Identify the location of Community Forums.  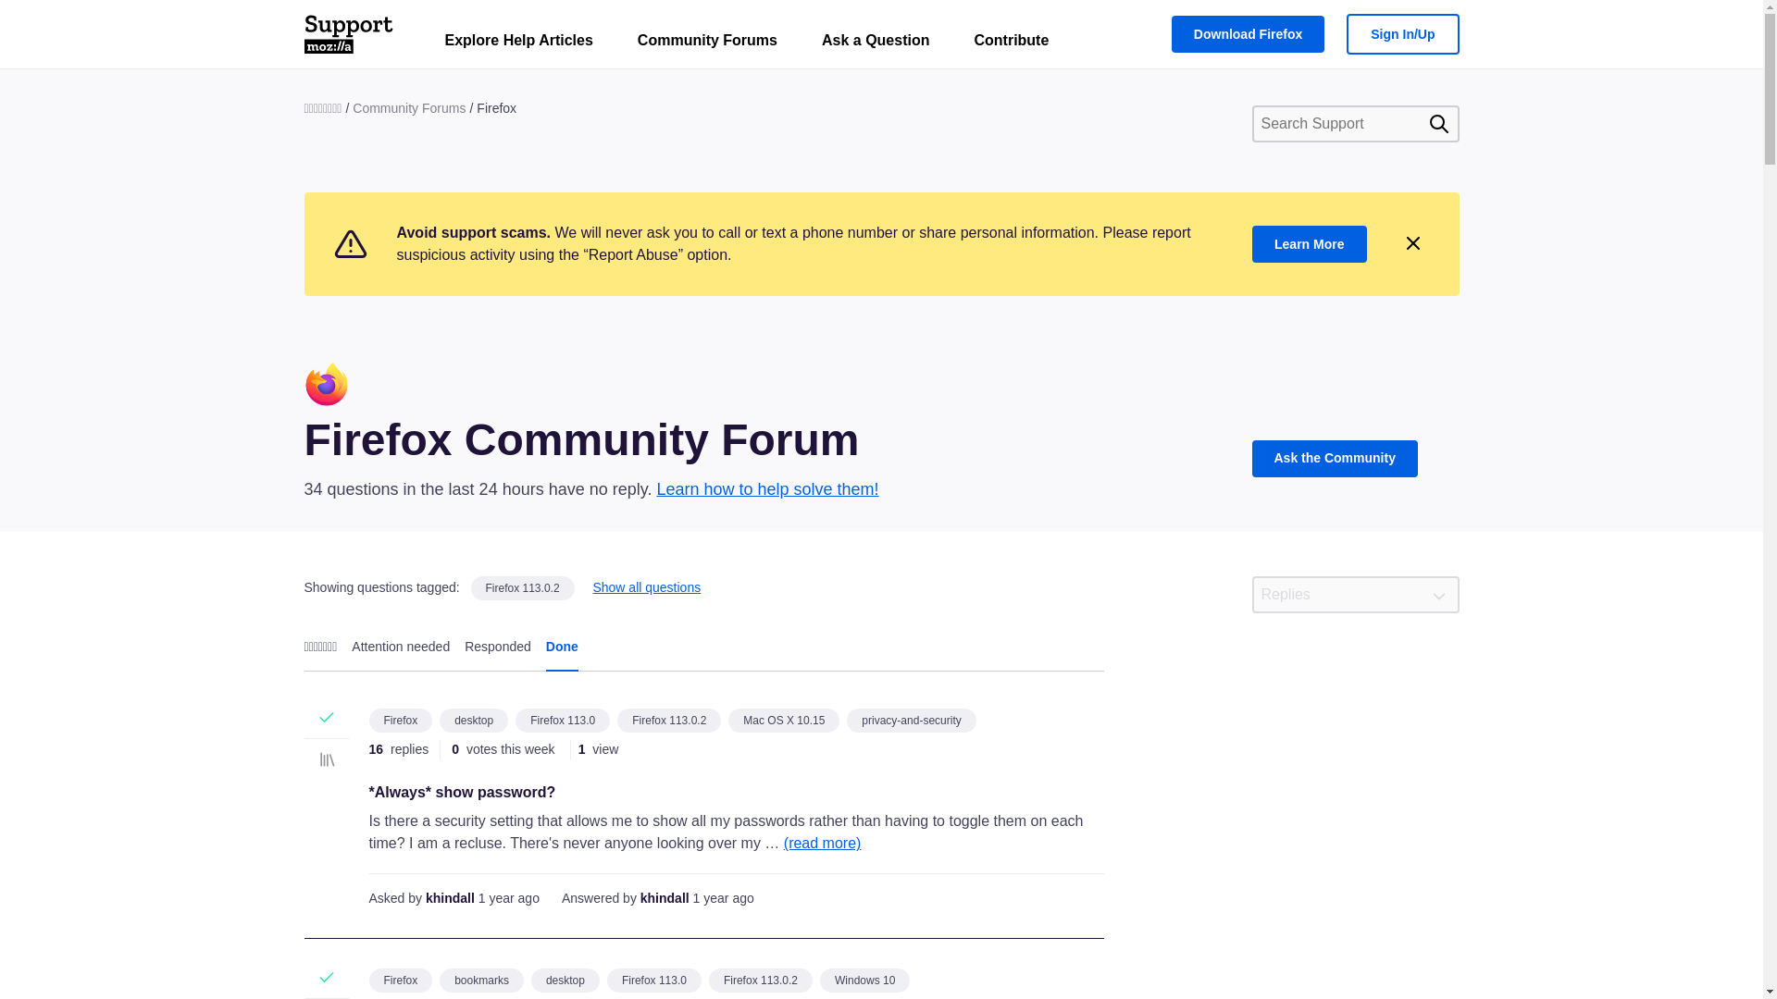
(707, 44).